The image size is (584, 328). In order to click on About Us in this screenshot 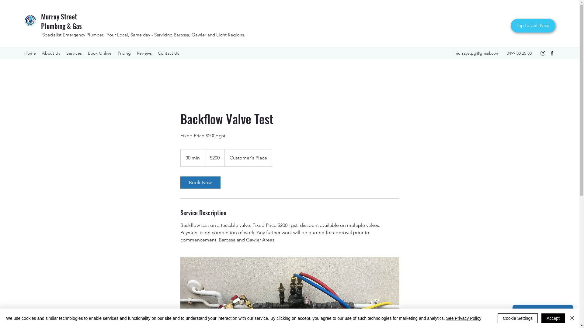, I will do `click(51, 53)`.